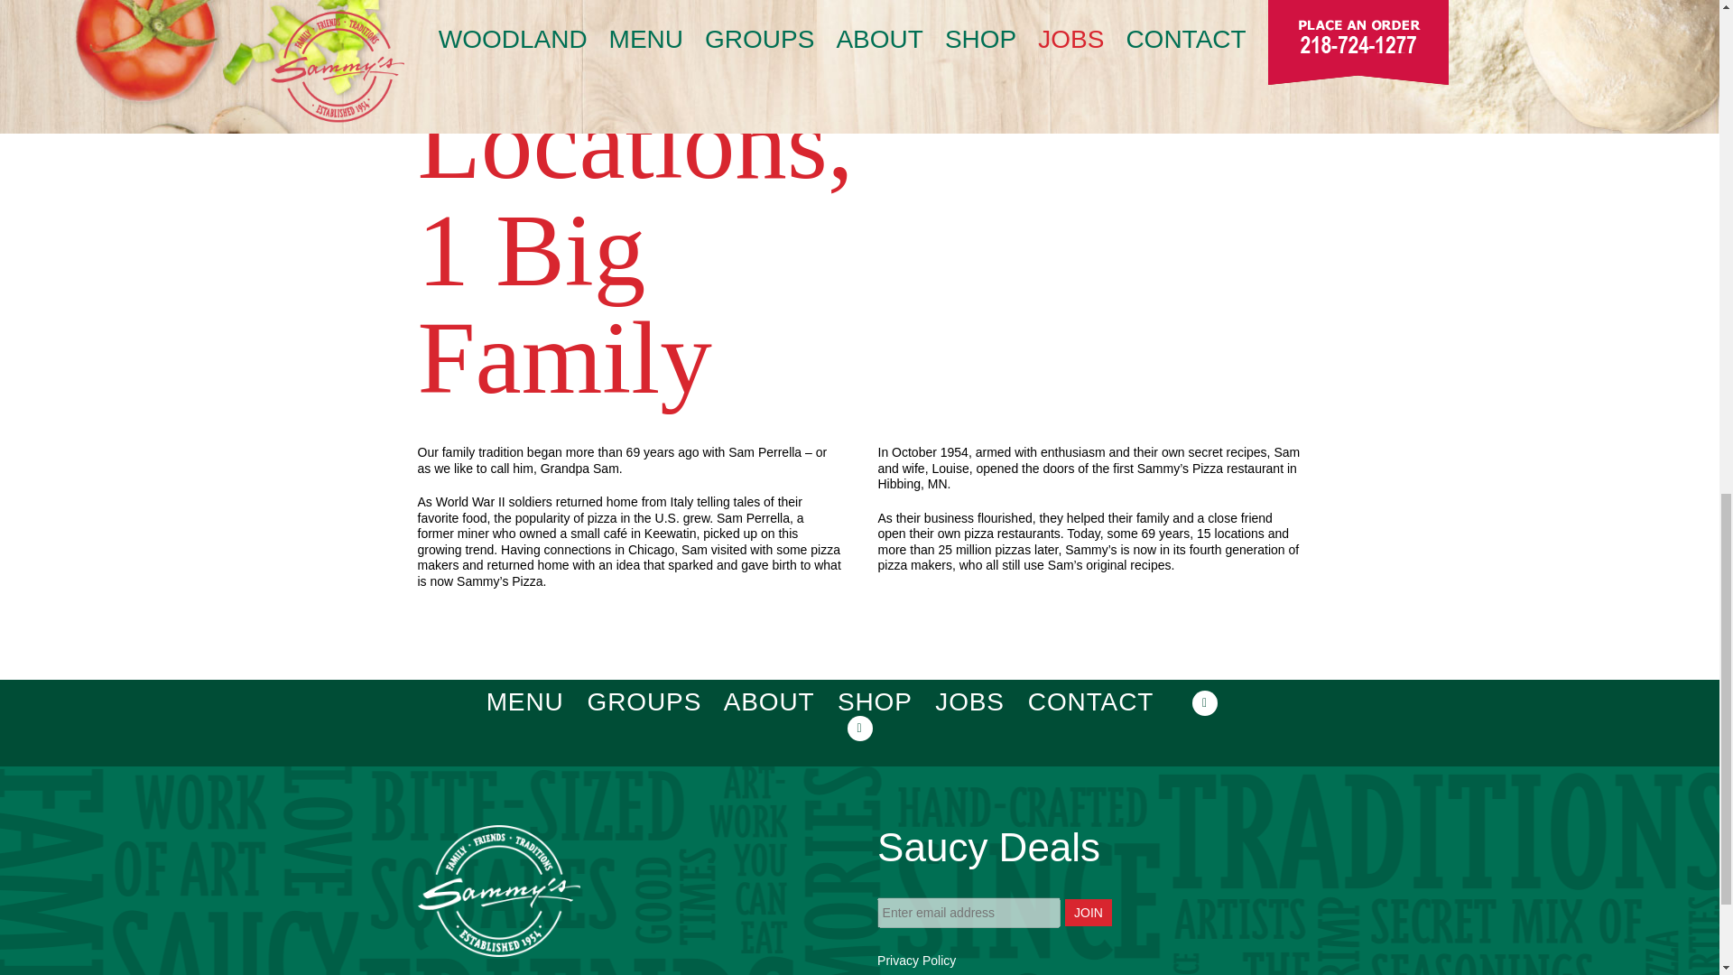  I want to click on JOIN, so click(1089, 912).